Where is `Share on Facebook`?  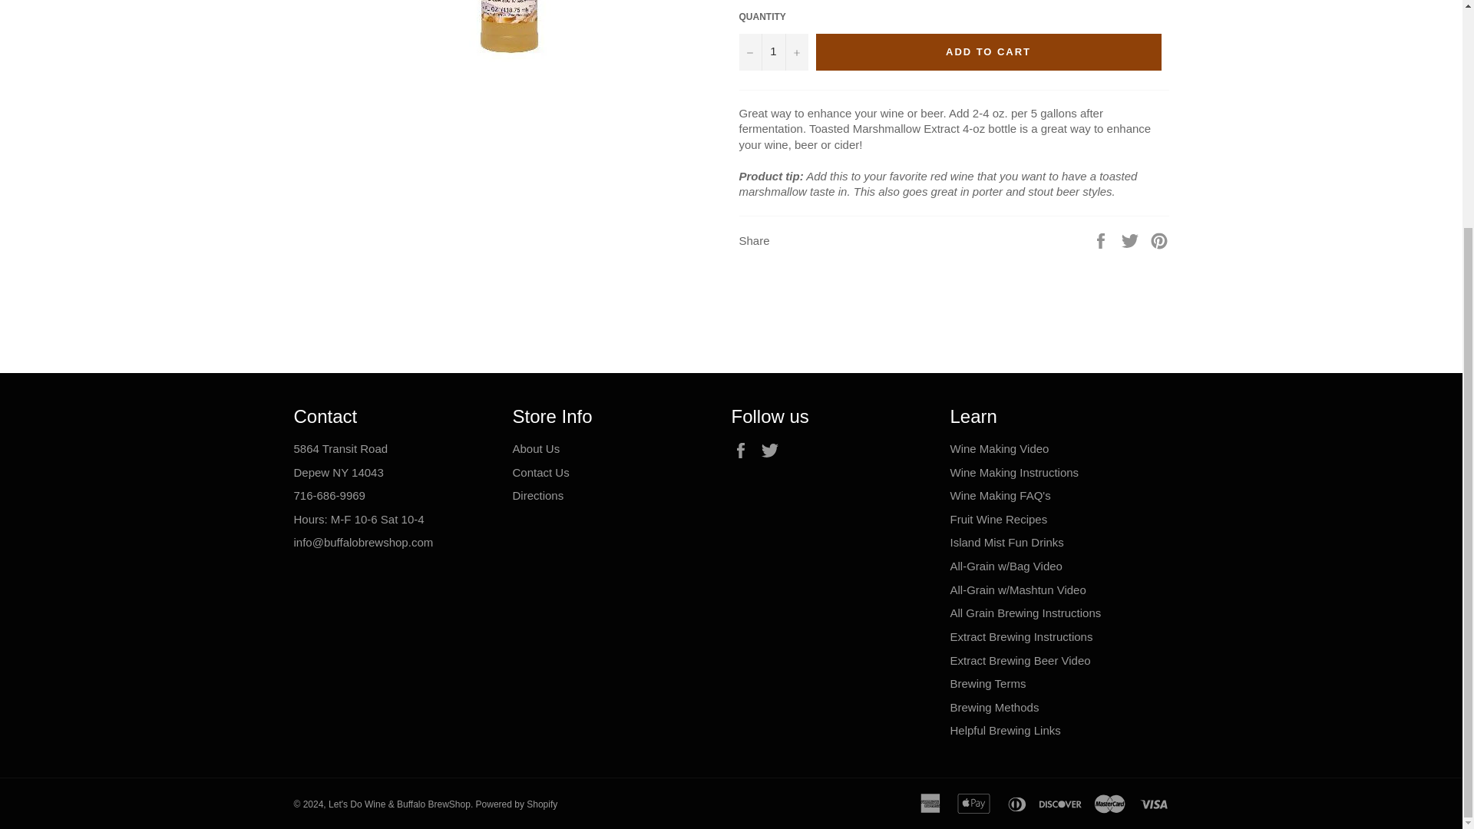 Share on Facebook is located at coordinates (1102, 239).